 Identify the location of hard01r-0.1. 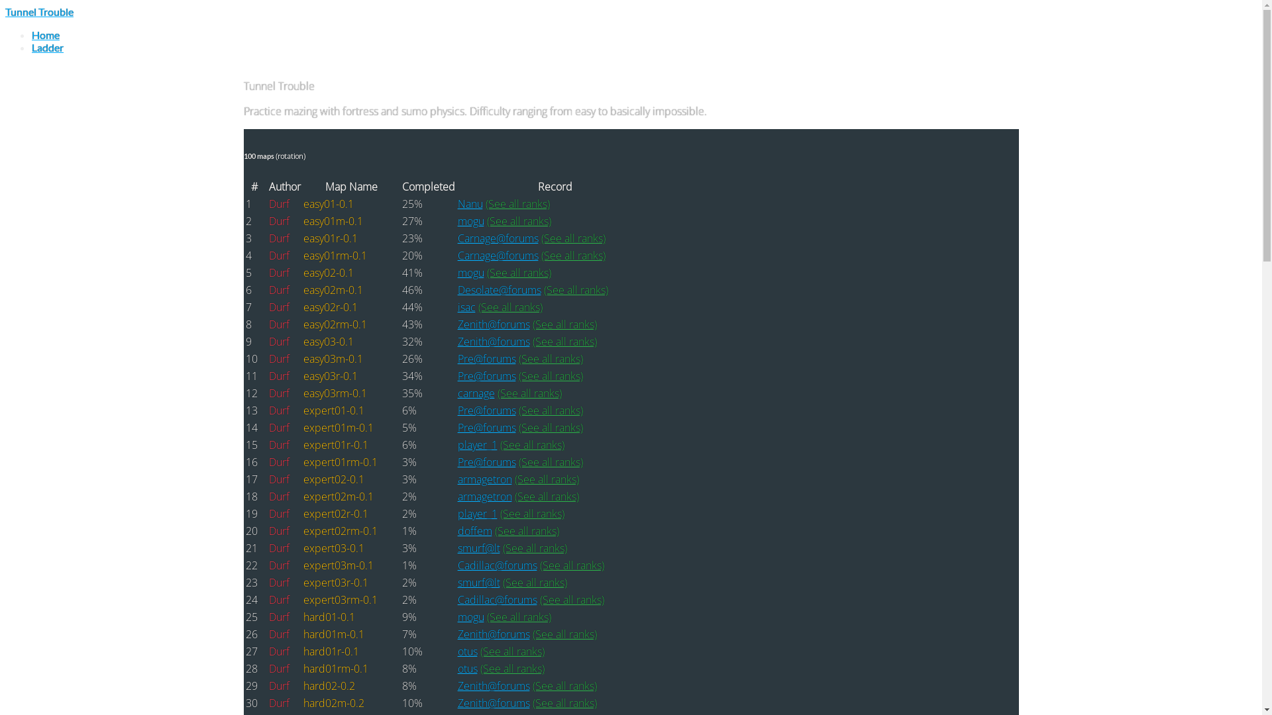
(331, 651).